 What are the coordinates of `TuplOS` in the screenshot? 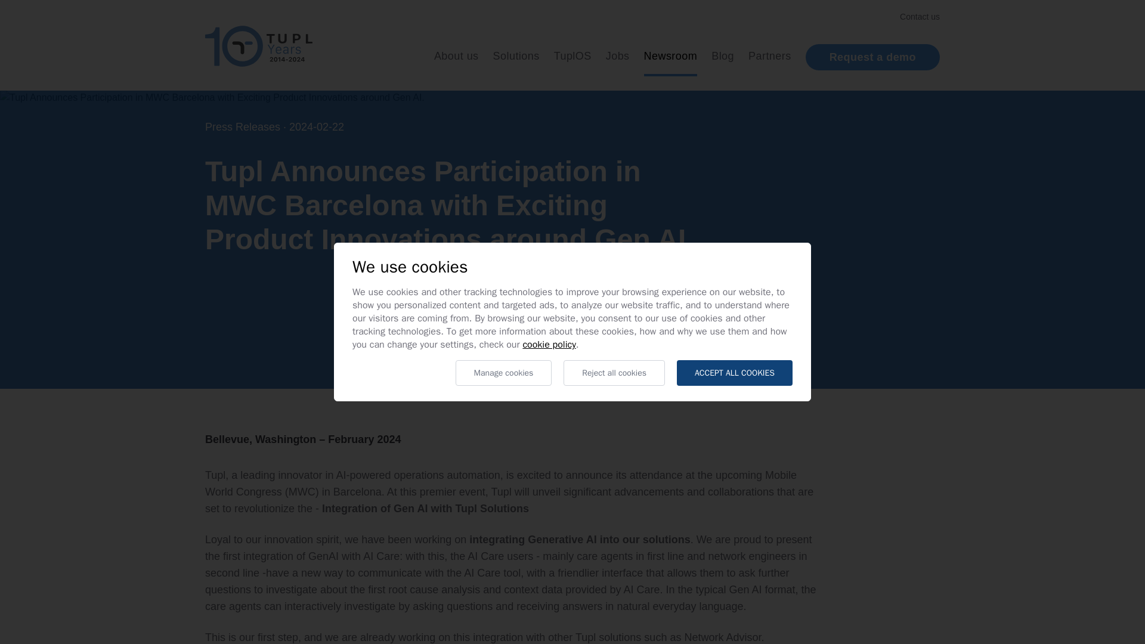 It's located at (572, 56).